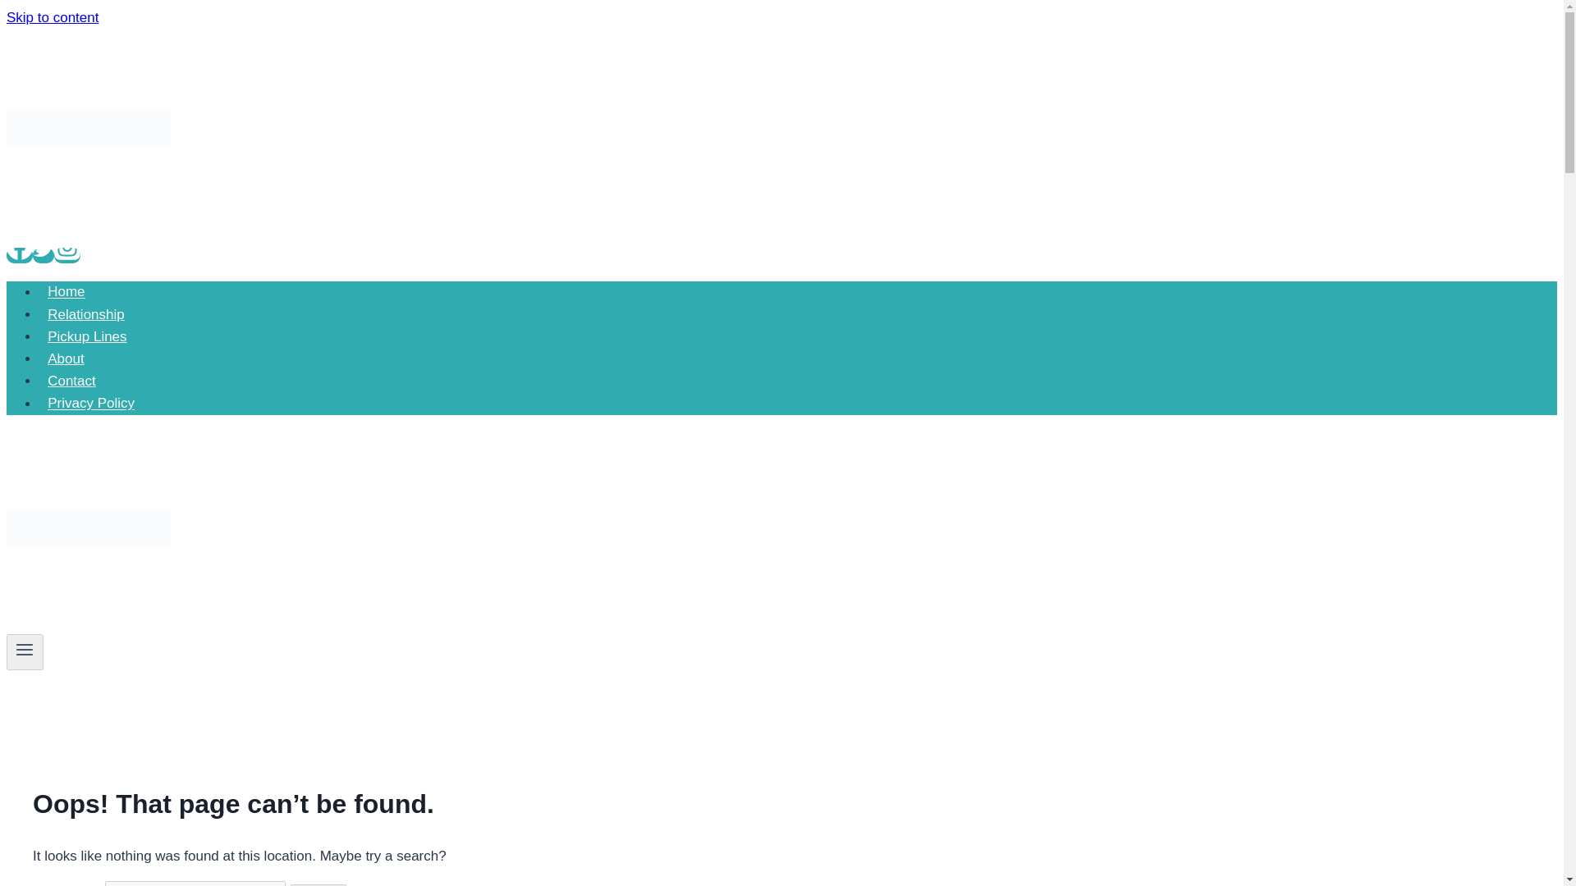 This screenshot has height=886, width=1576. I want to click on Twitter, so click(43, 255).